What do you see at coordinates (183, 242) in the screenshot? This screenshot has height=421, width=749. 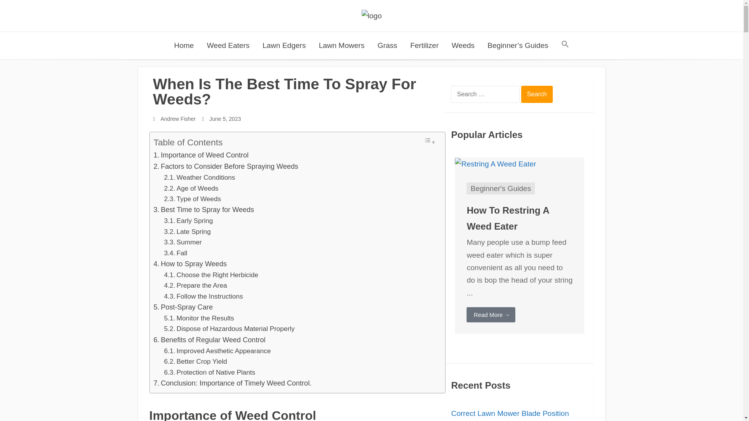 I see `Summer` at bounding box center [183, 242].